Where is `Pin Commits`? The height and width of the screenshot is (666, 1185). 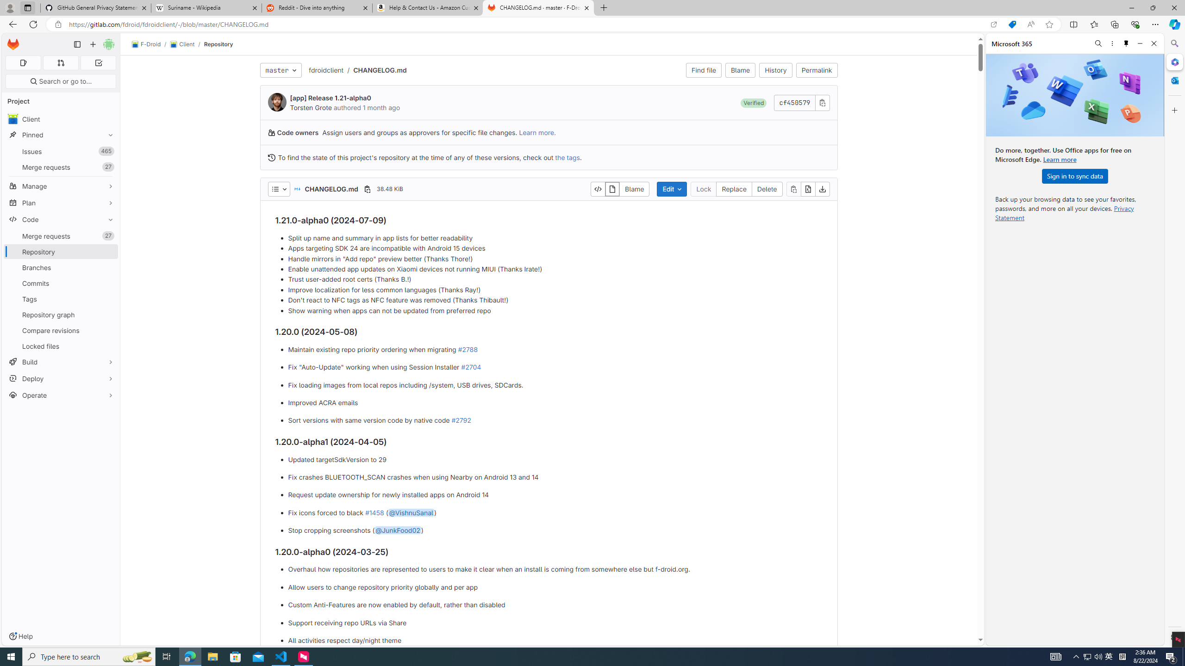
Pin Commits is located at coordinates (108, 283).